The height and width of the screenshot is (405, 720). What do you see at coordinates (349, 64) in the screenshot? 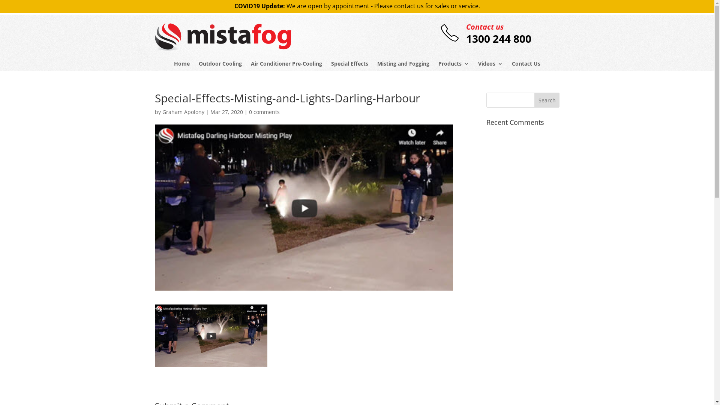
I see `Special Effects` at bounding box center [349, 64].